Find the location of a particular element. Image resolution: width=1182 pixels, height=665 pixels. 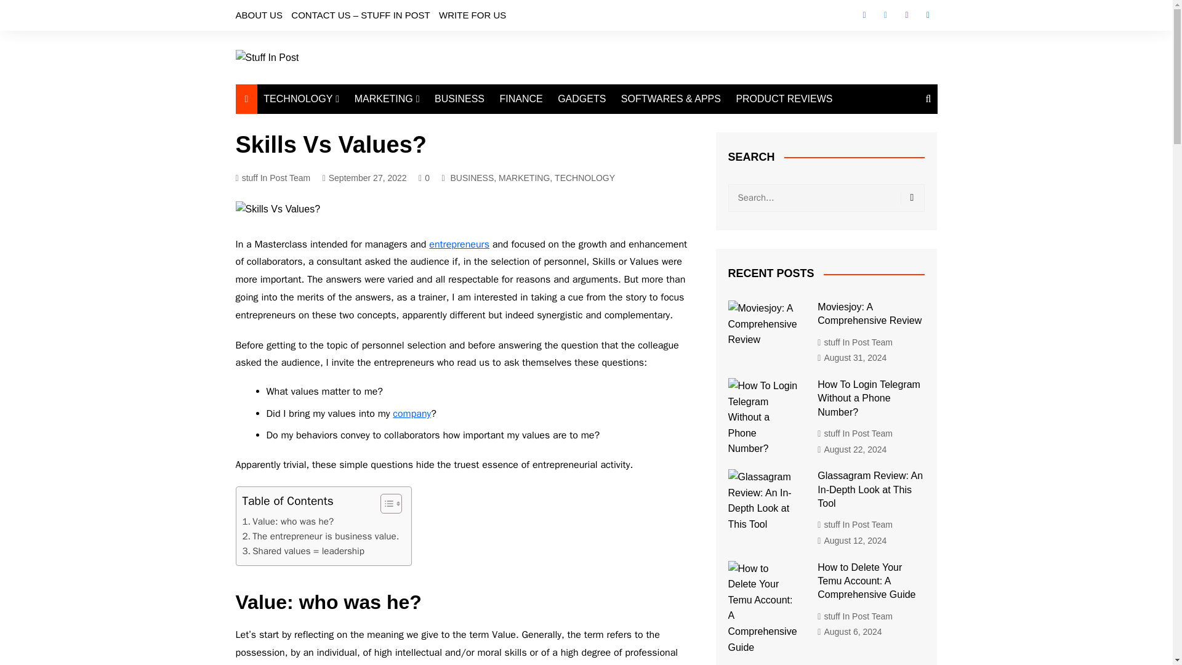

5G TECHNOLOGY is located at coordinates (325, 195).